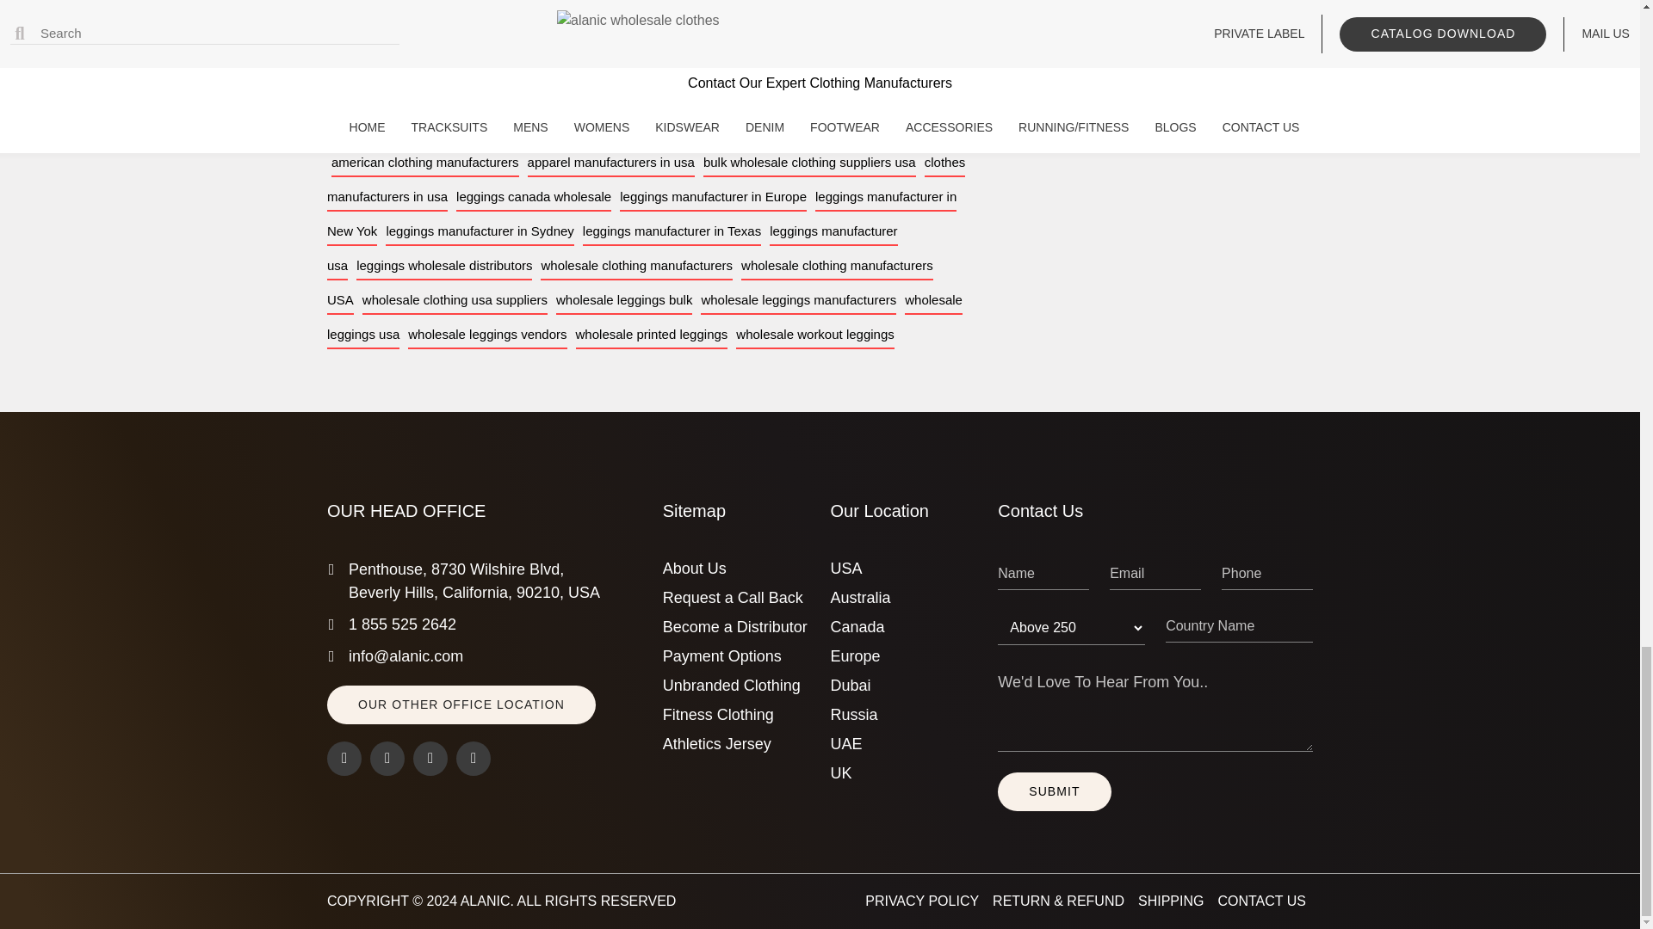  Describe the element at coordinates (642, 214) in the screenshot. I see `leggings manufacturer in New Yok` at that location.